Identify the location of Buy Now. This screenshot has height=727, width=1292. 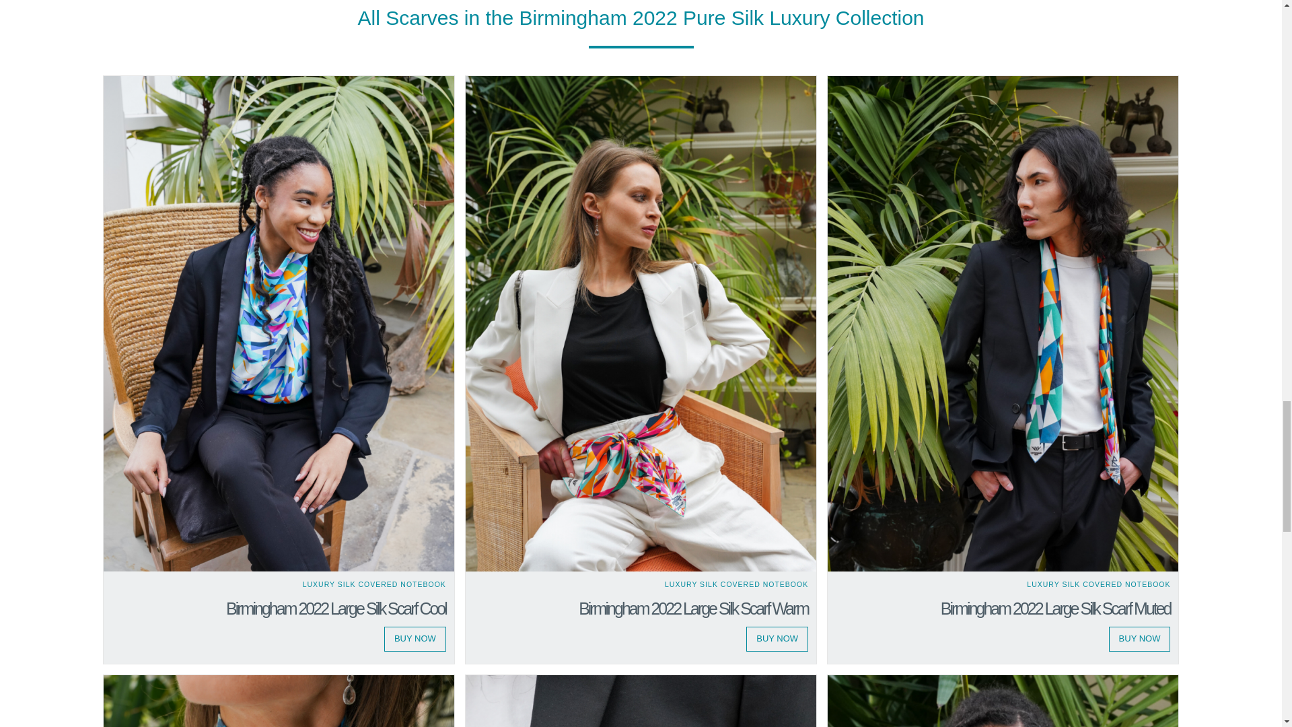
(415, 638).